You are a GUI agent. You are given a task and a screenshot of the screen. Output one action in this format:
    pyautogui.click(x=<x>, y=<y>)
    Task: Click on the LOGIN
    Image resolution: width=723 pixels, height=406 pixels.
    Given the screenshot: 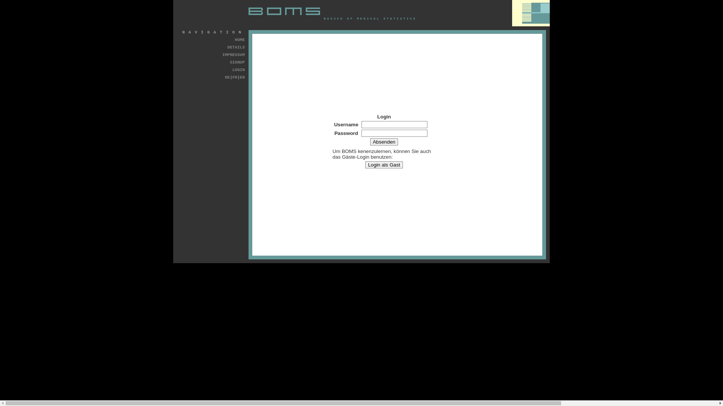 What is the action you would take?
    pyautogui.click(x=239, y=70)
    